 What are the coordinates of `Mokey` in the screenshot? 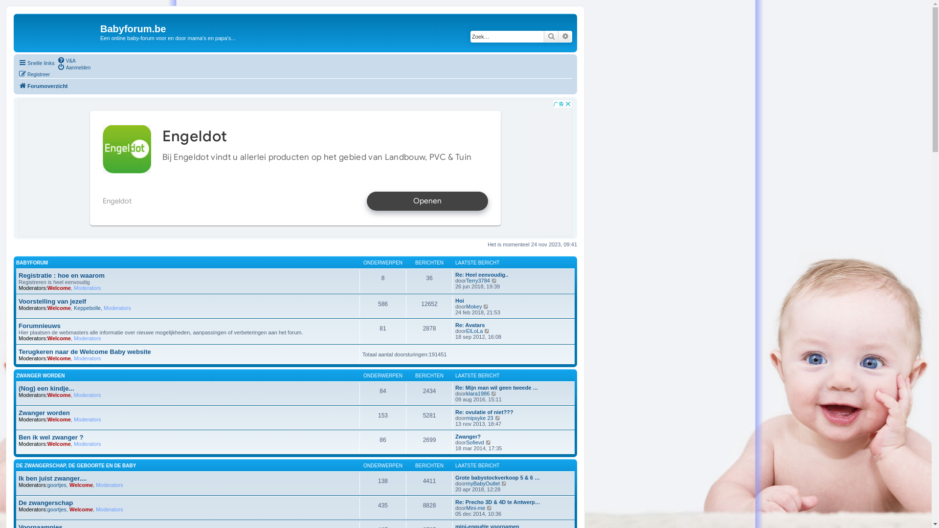 It's located at (474, 307).